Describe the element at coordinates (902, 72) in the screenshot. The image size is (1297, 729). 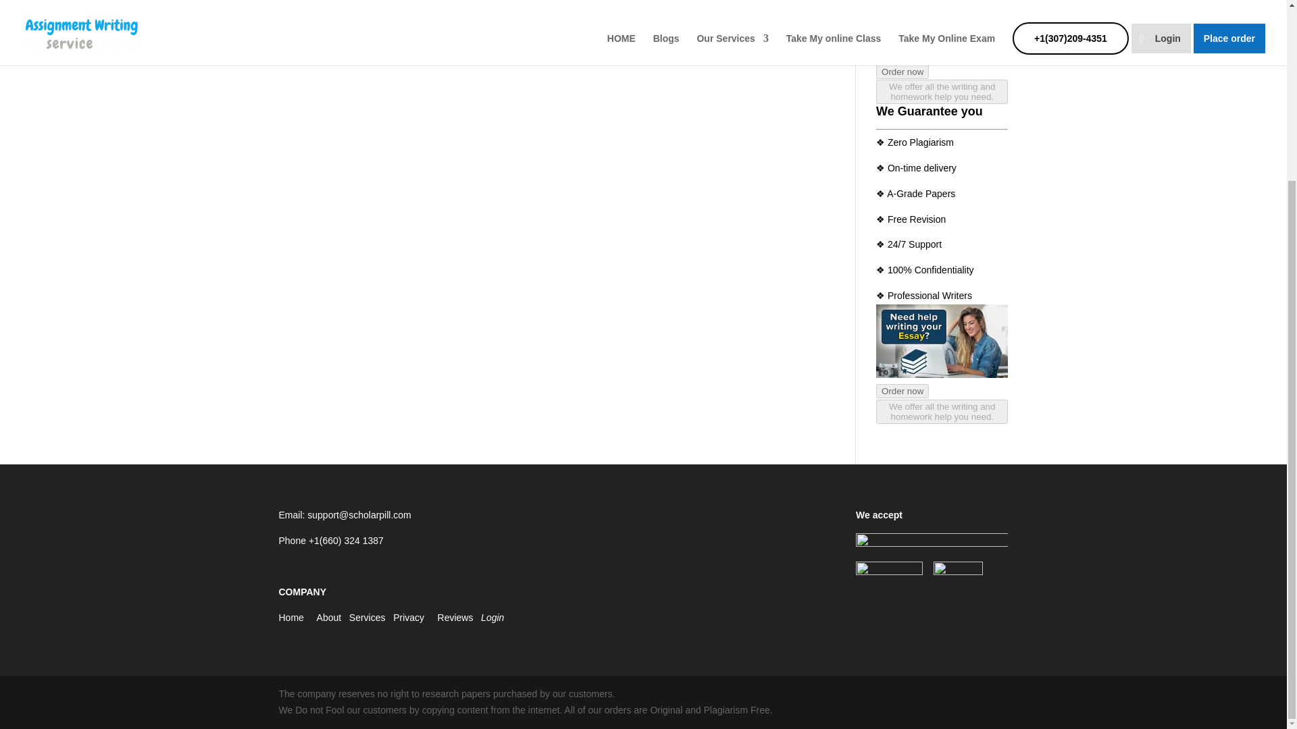
I see `Order now` at that location.